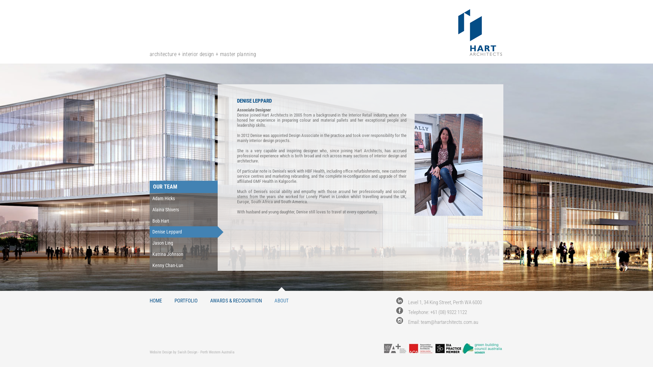  Describe the element at coordinates (184, 254) in the screenshot. I see `Katrina Johnson` at that location.